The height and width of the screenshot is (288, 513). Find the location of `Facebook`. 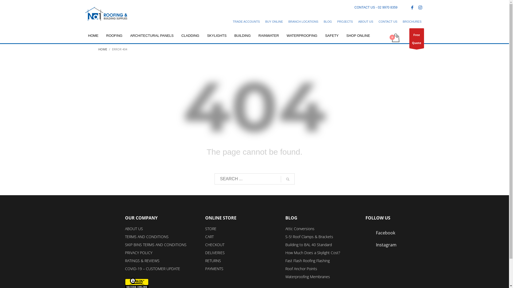

Facebook is located at coordinates (412, 7).